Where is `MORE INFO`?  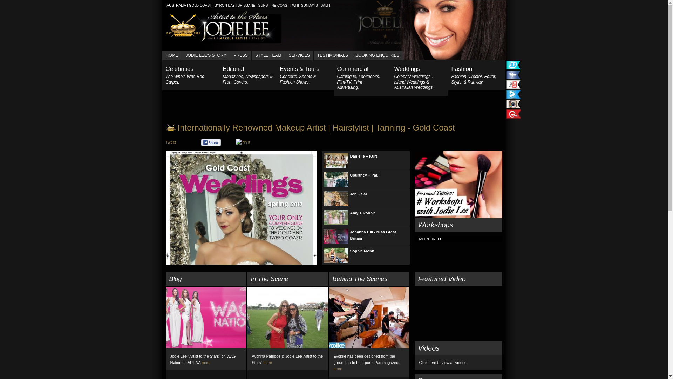 MORE INFO is located at coordinates (430, 239).